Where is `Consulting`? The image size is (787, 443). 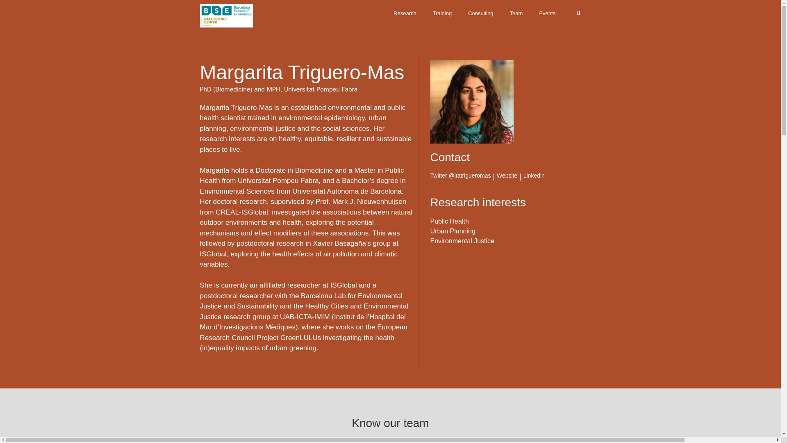
Consulting is located at coordinates (480, 13).